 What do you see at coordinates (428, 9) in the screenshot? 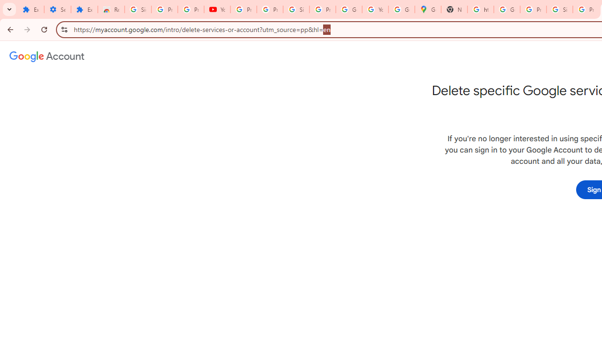
I see `Google Maps` at bounding box center [428, 9].